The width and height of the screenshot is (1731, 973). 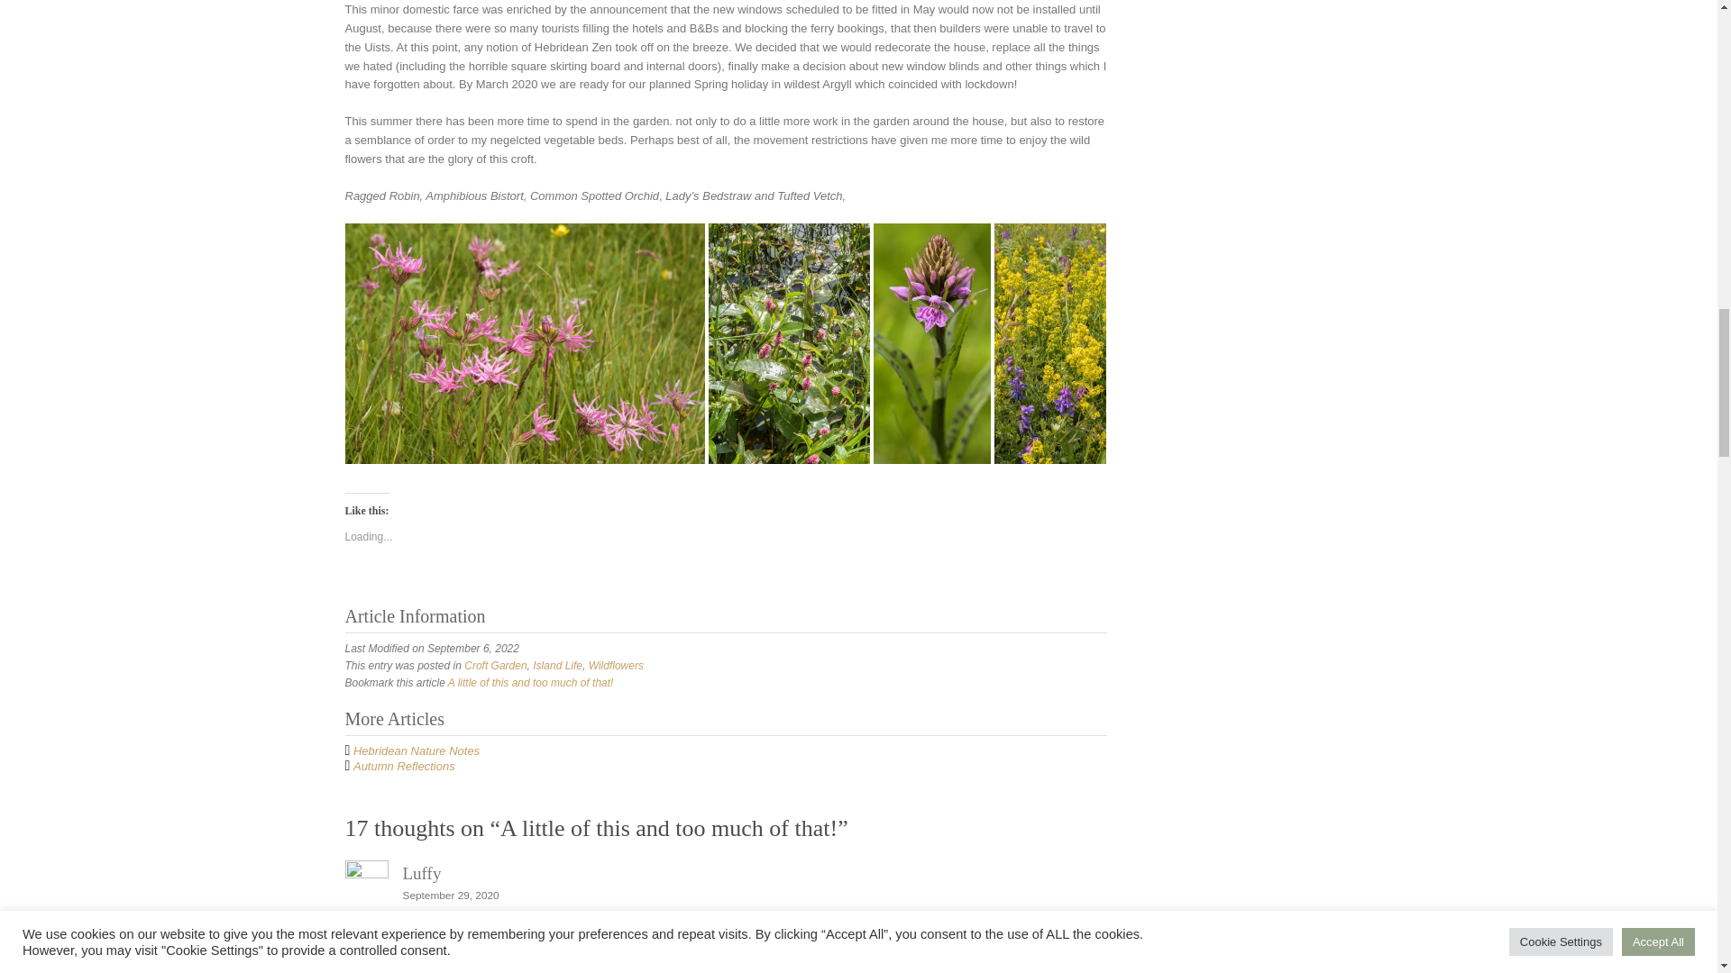 I want to click on Croft Garden, so click(x=494, y=666).